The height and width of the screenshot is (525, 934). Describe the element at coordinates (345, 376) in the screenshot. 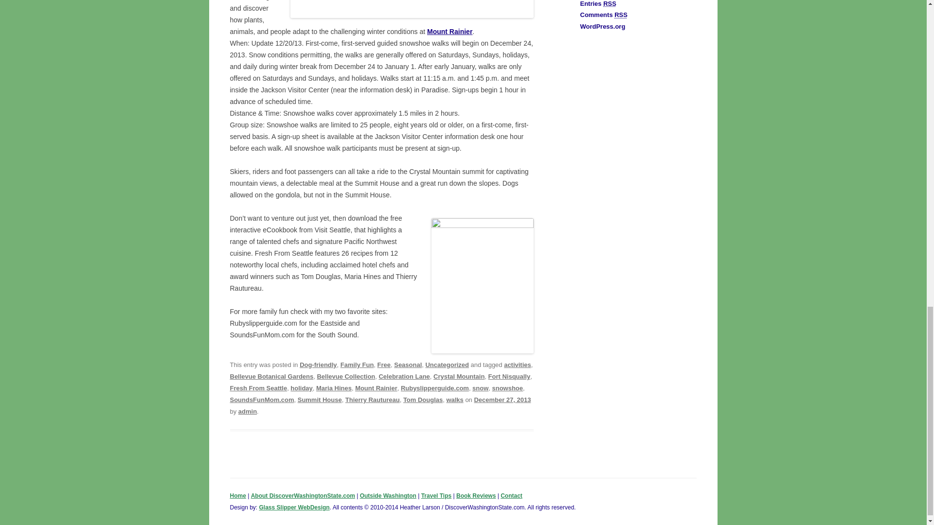

I see `Bellevue Collection` at that location.